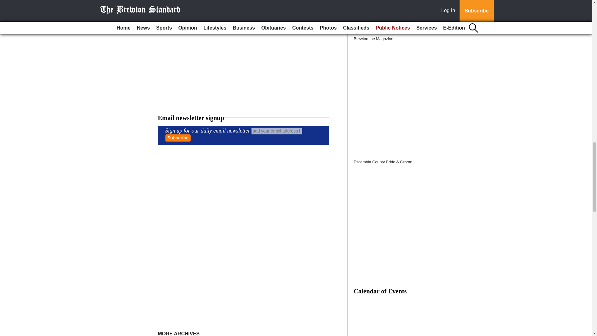 Image resolution: width=597 pixels, height=336 pixels. Describe the element at coordinates (178, 138) in the screenshot. I see `Subscribe` at that location.